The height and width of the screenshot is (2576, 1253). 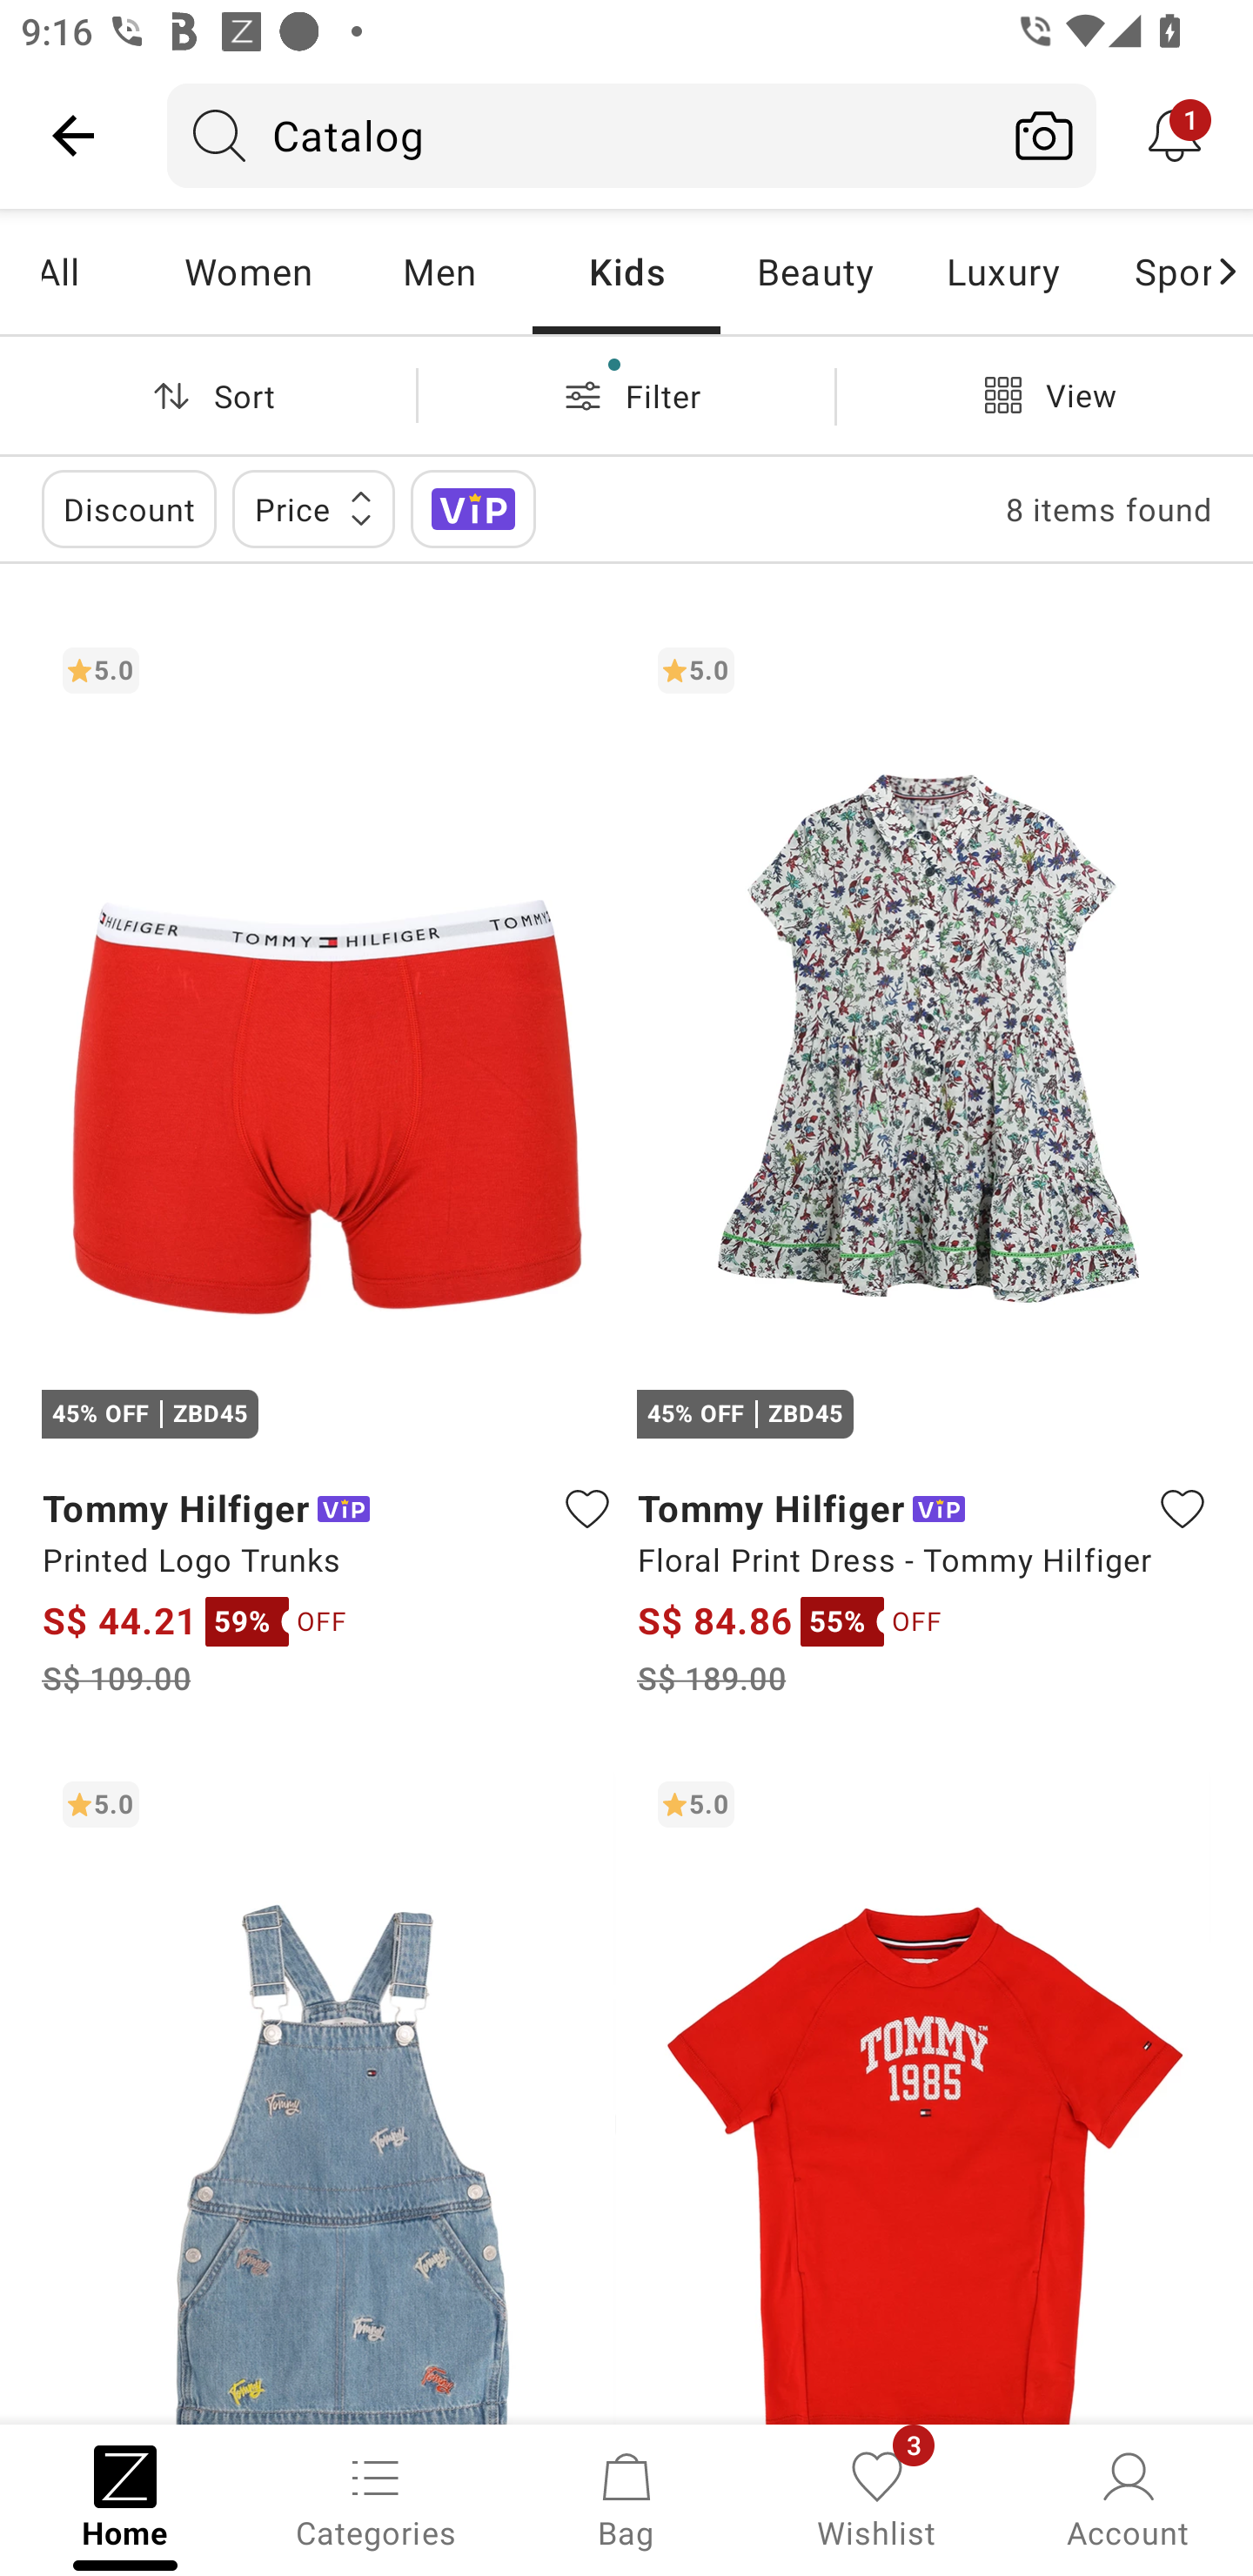 I want to click on Filter, so click(x=626, y=395).